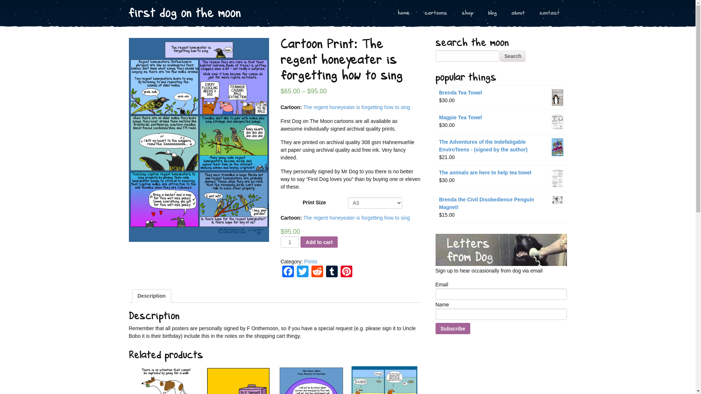 This screenshot has height=394, width=701. What do you see at coordinates (332, 272) in the screenshot?
I see `Tumblr` at bounding box center [332, 272].